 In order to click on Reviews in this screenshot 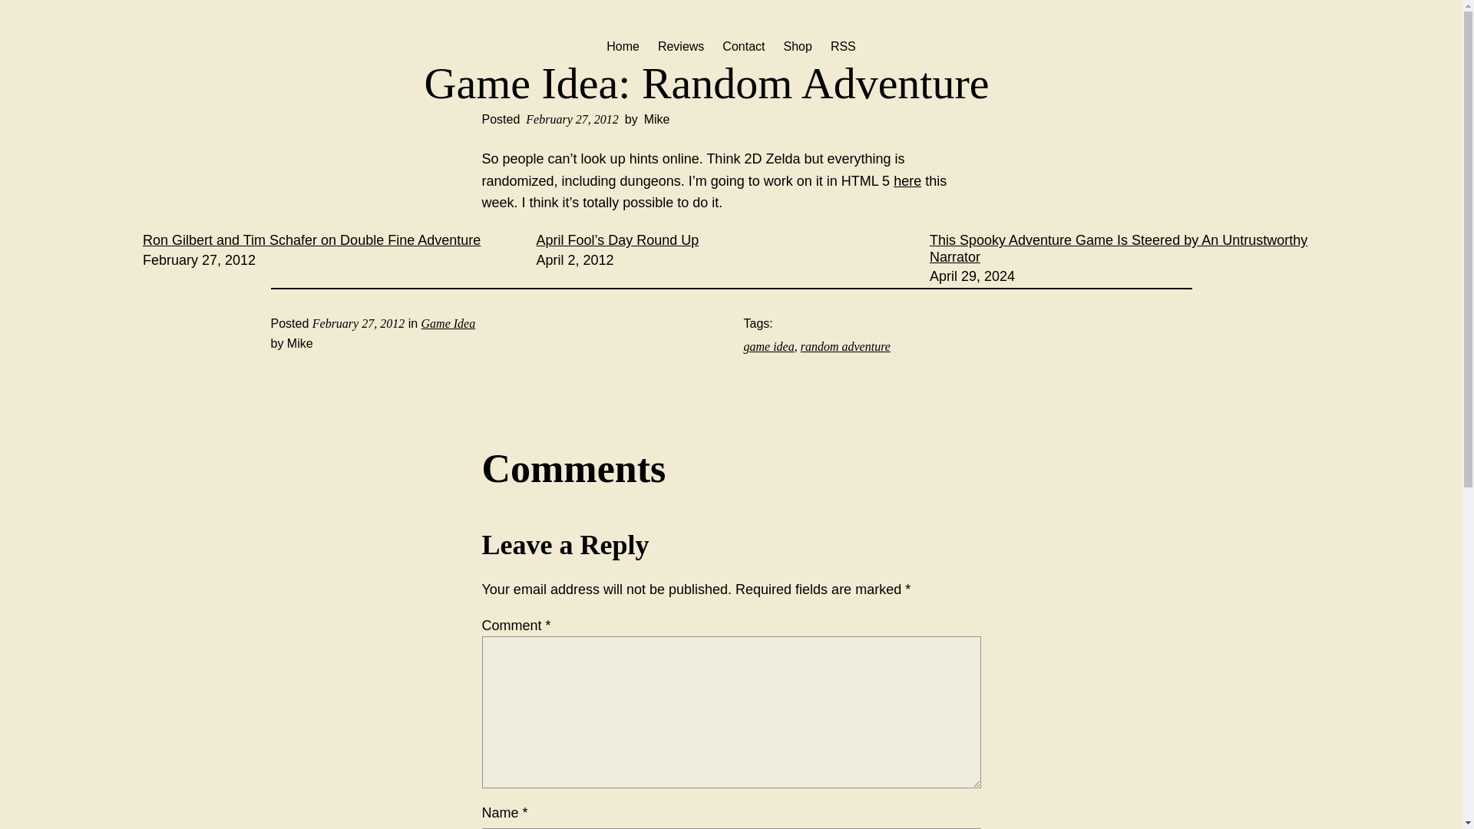, I will do `click(680, 46)`.